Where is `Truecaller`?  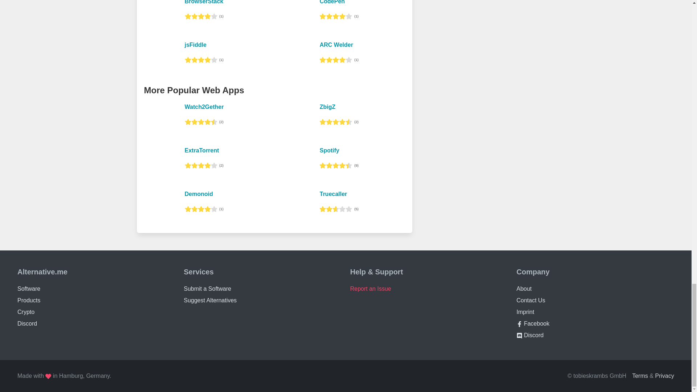 Truecaller is located at coordinates (333, 194).